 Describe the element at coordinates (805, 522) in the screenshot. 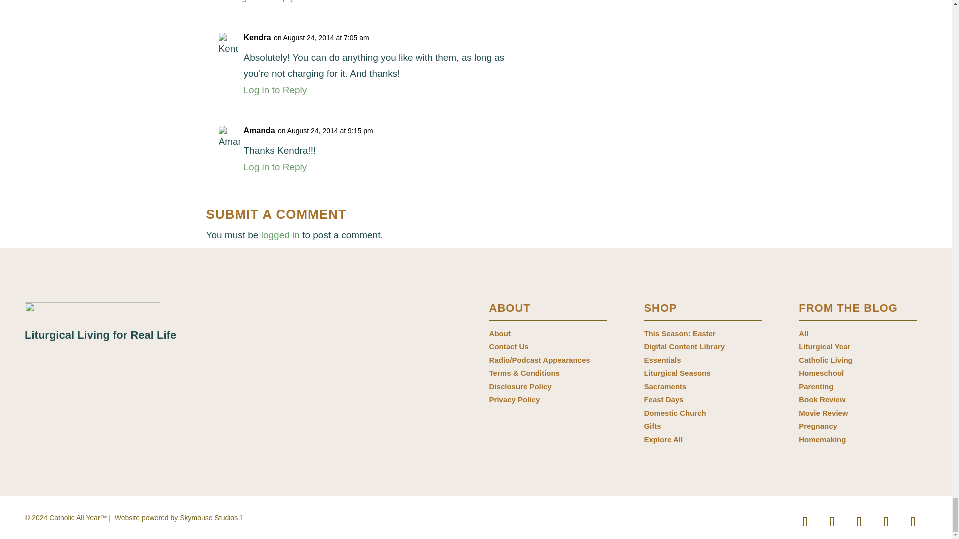

I see `Follow on Facebook` at that location.